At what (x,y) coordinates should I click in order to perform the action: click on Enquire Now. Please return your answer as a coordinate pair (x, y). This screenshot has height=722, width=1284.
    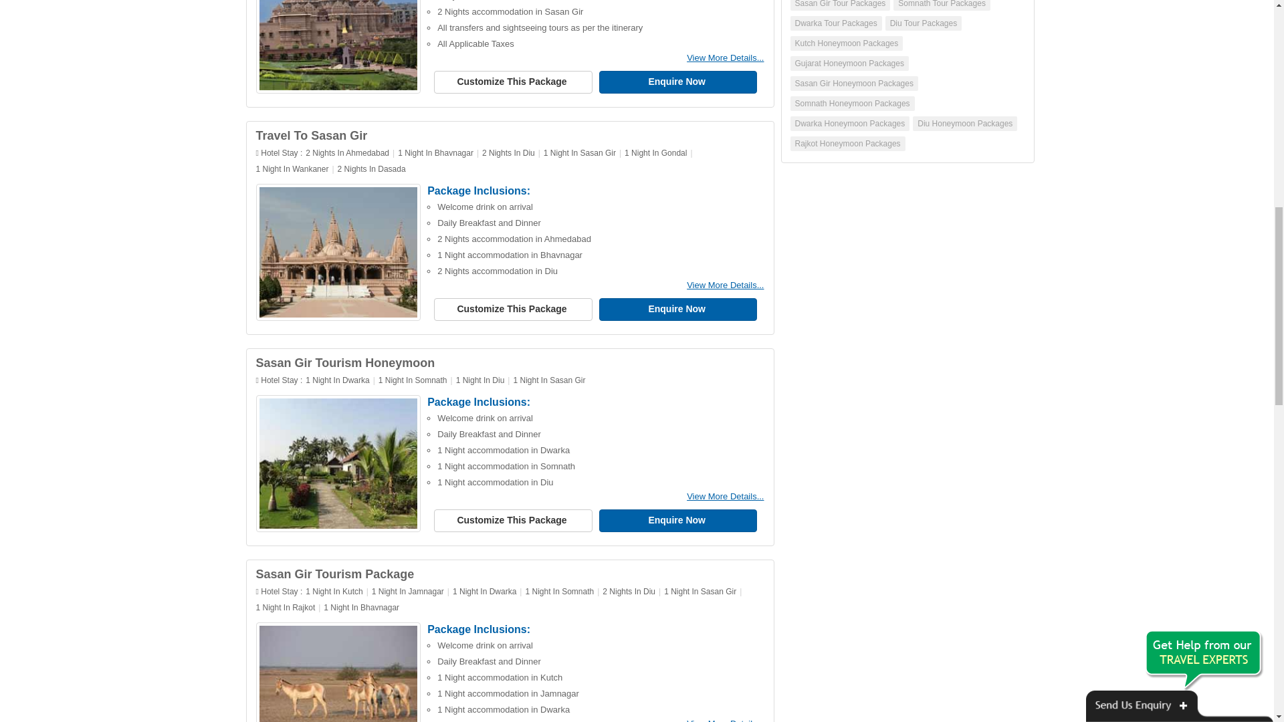
    Looking at the image, I should click on (678, 82).